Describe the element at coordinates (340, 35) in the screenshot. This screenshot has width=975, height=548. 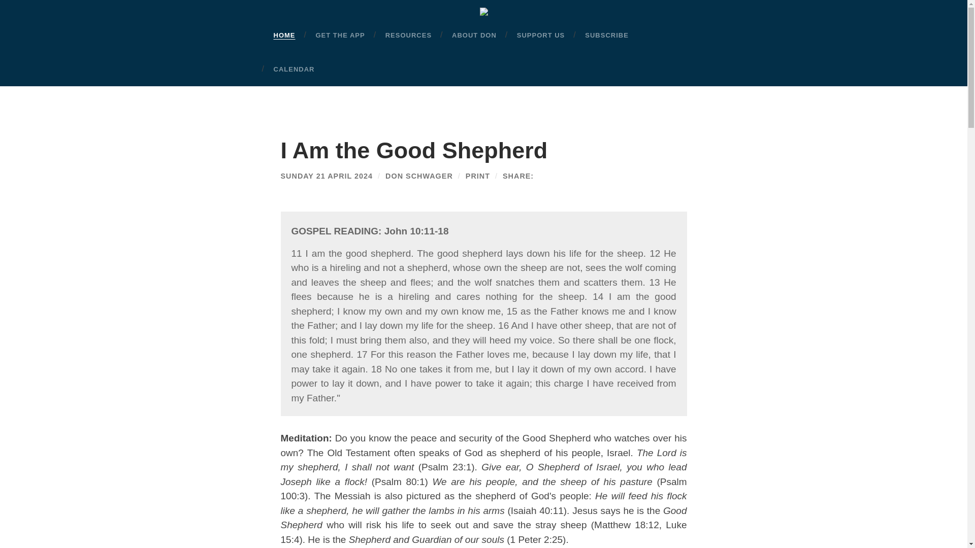
I see `GET THE APP` at that location.